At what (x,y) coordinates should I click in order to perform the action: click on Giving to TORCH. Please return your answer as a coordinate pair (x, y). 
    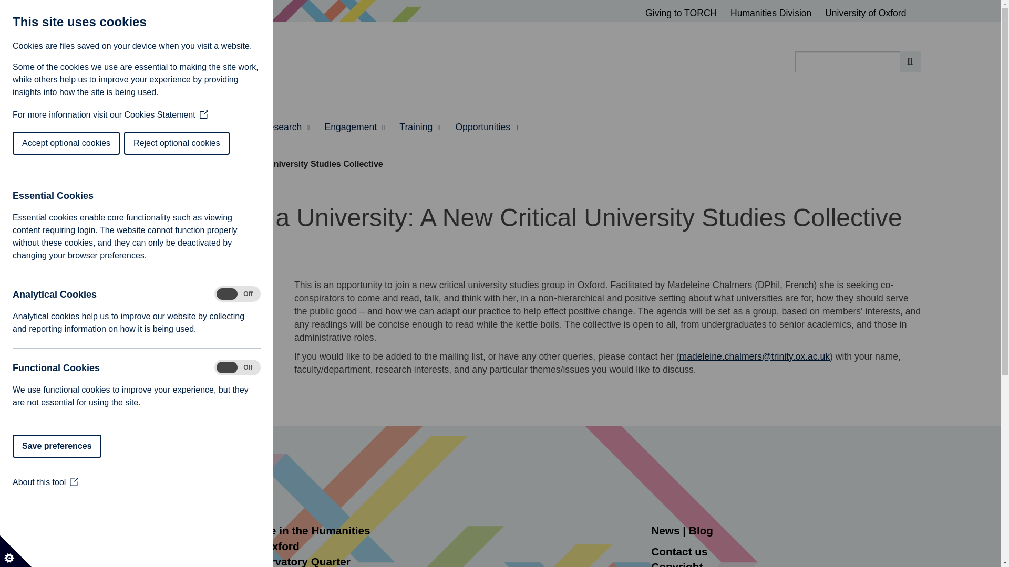
    Looking at the image, I should click on (686, 13).